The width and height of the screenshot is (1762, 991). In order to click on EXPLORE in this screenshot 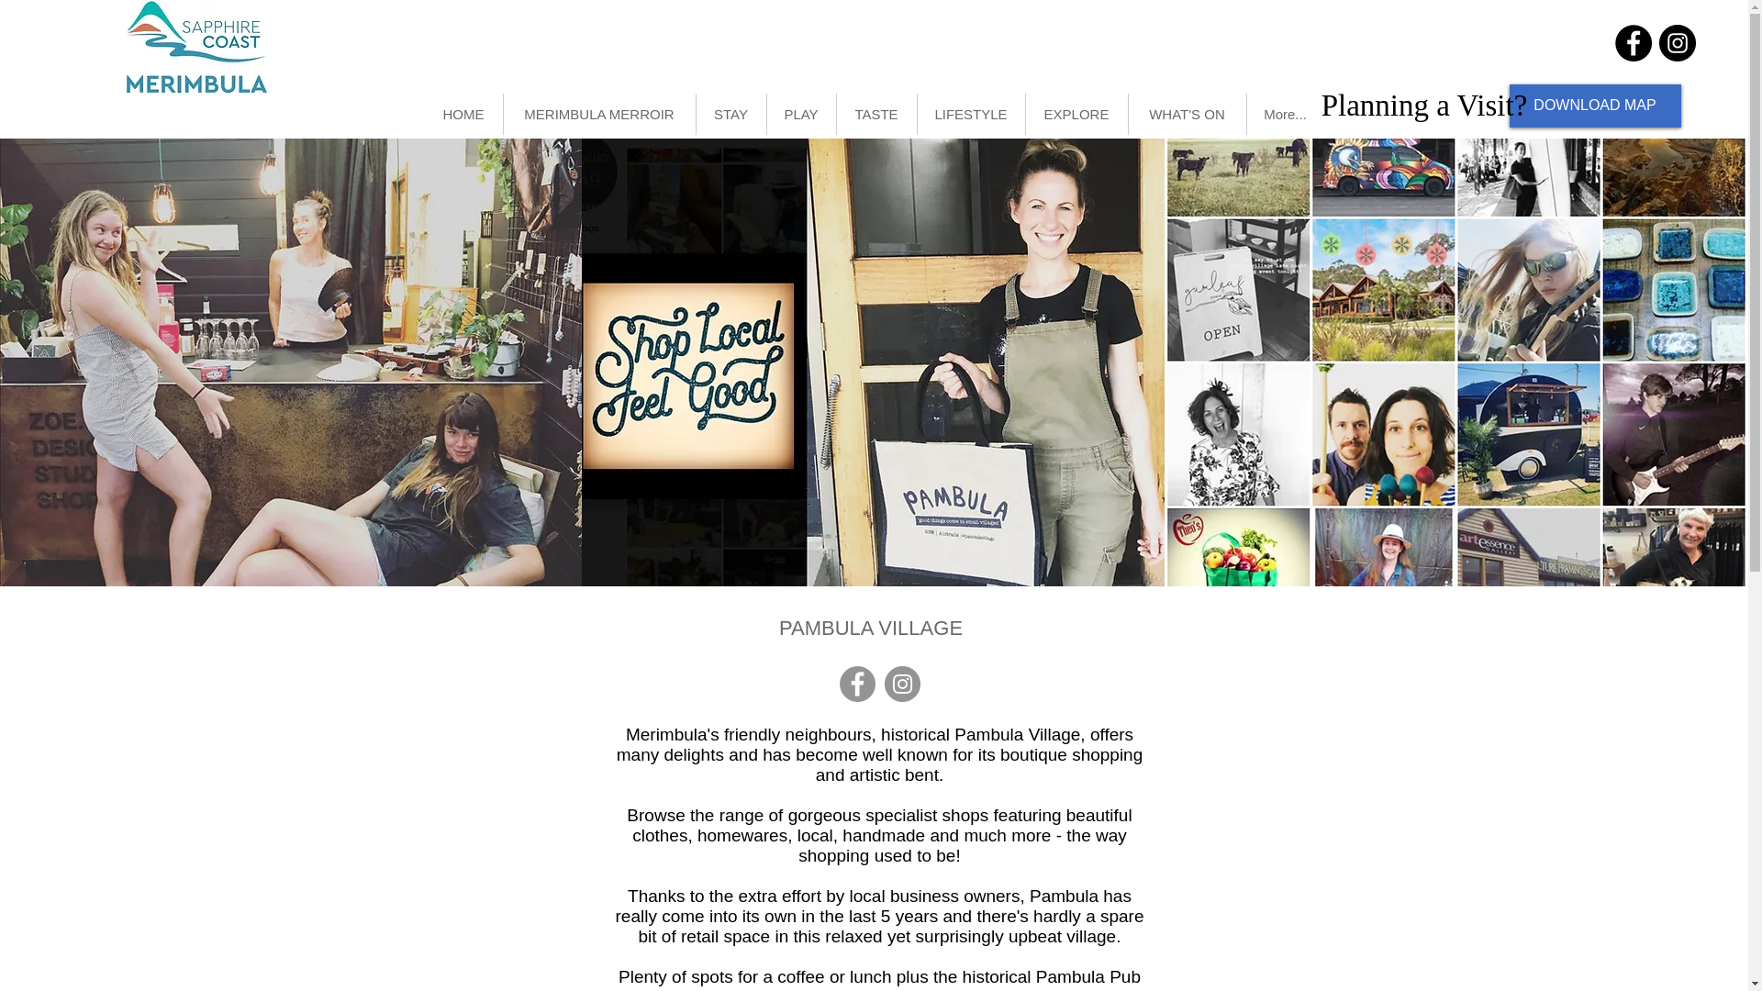, I will do `click(1076, 114)`.